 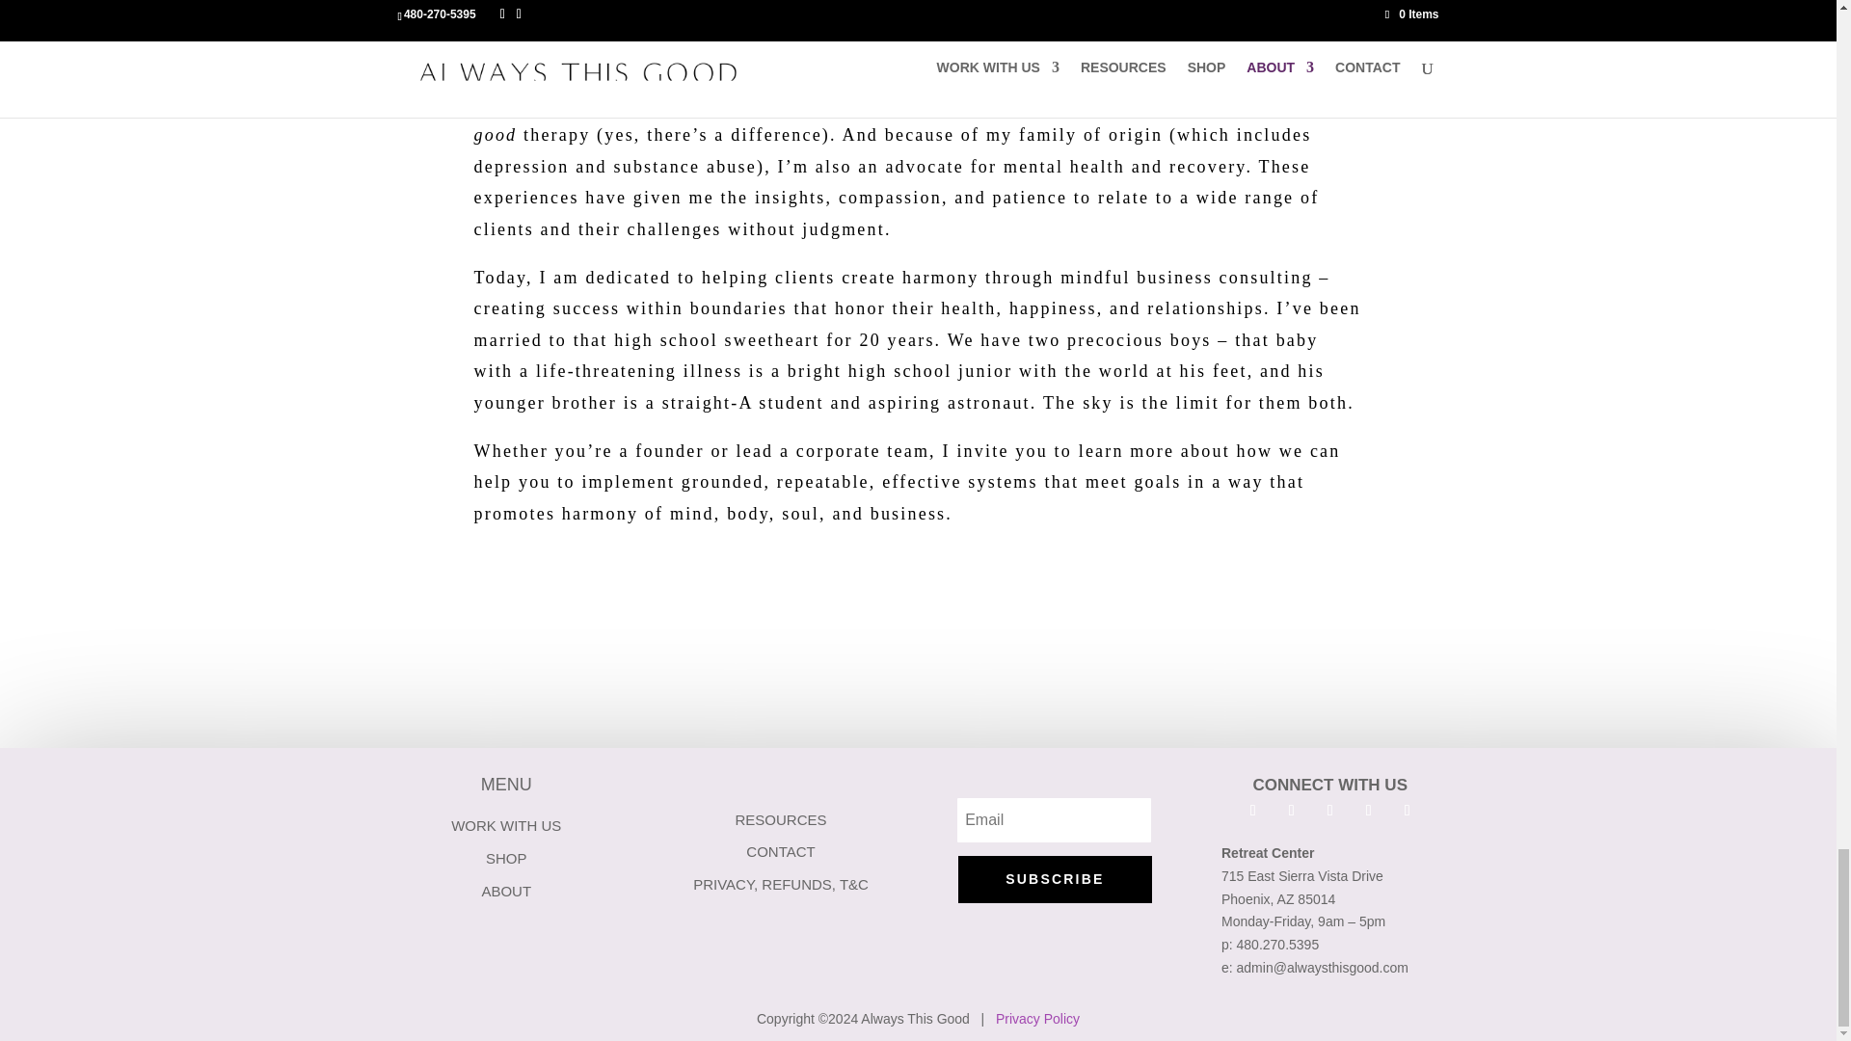 What do you see at coordinates (1292, 811) in the screenshot?
I see `Follow on Instagram` at bounding box center [1292, 811].